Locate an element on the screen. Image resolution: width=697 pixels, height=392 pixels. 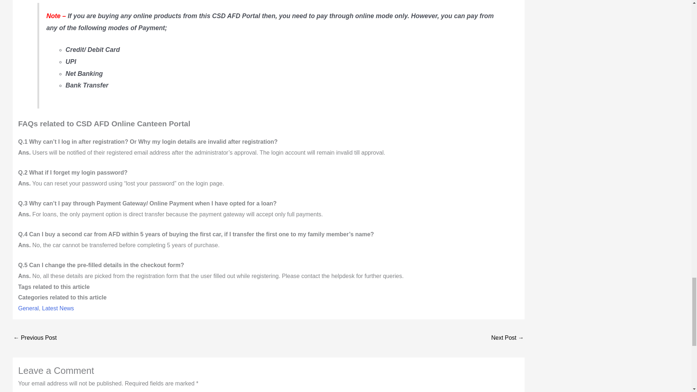
General is located at coordinates (28, 308).